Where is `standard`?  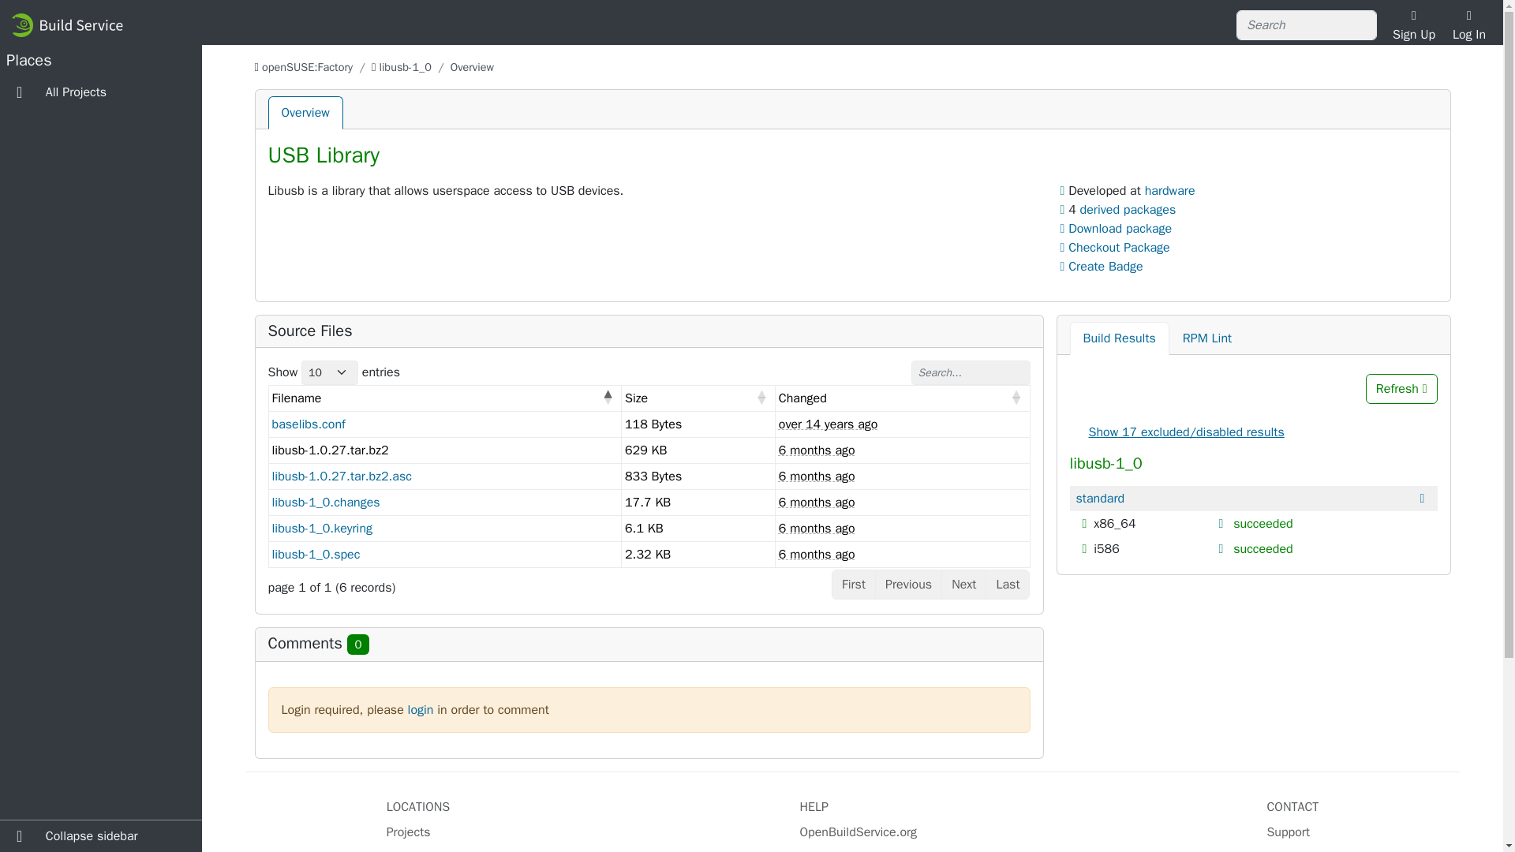 standard is located at coordinates (1100, 498).